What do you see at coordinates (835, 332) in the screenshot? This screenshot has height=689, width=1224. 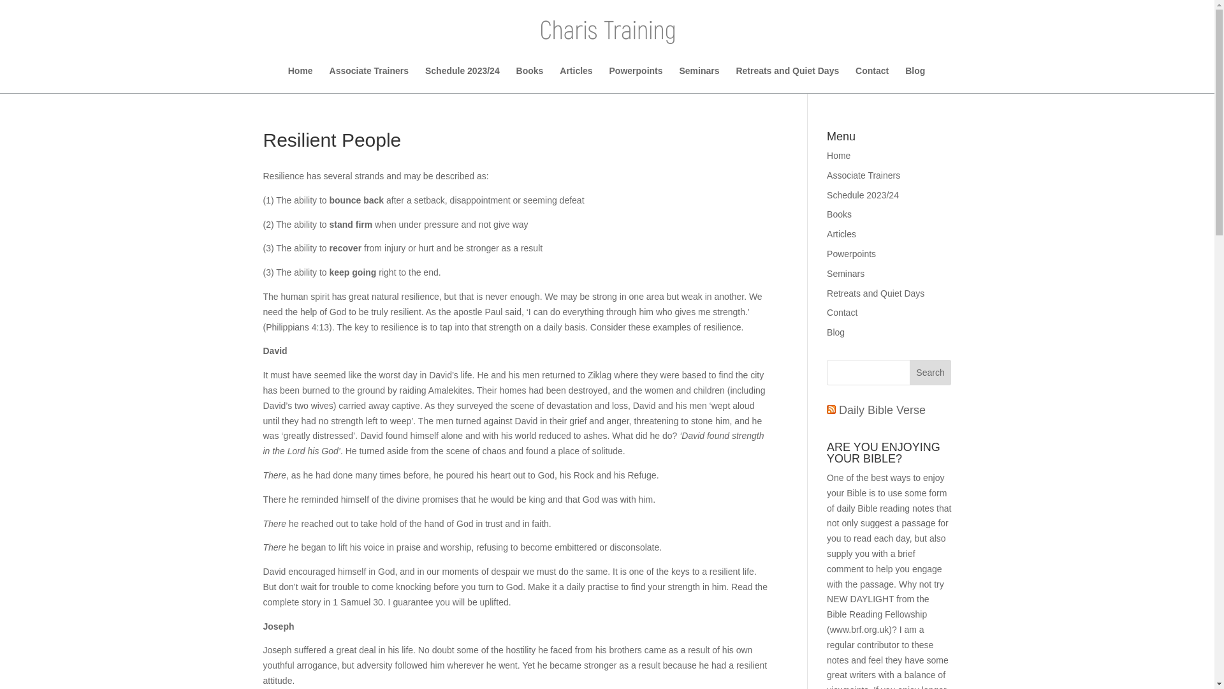 I see `Blog` at bounding box center [835, 332].